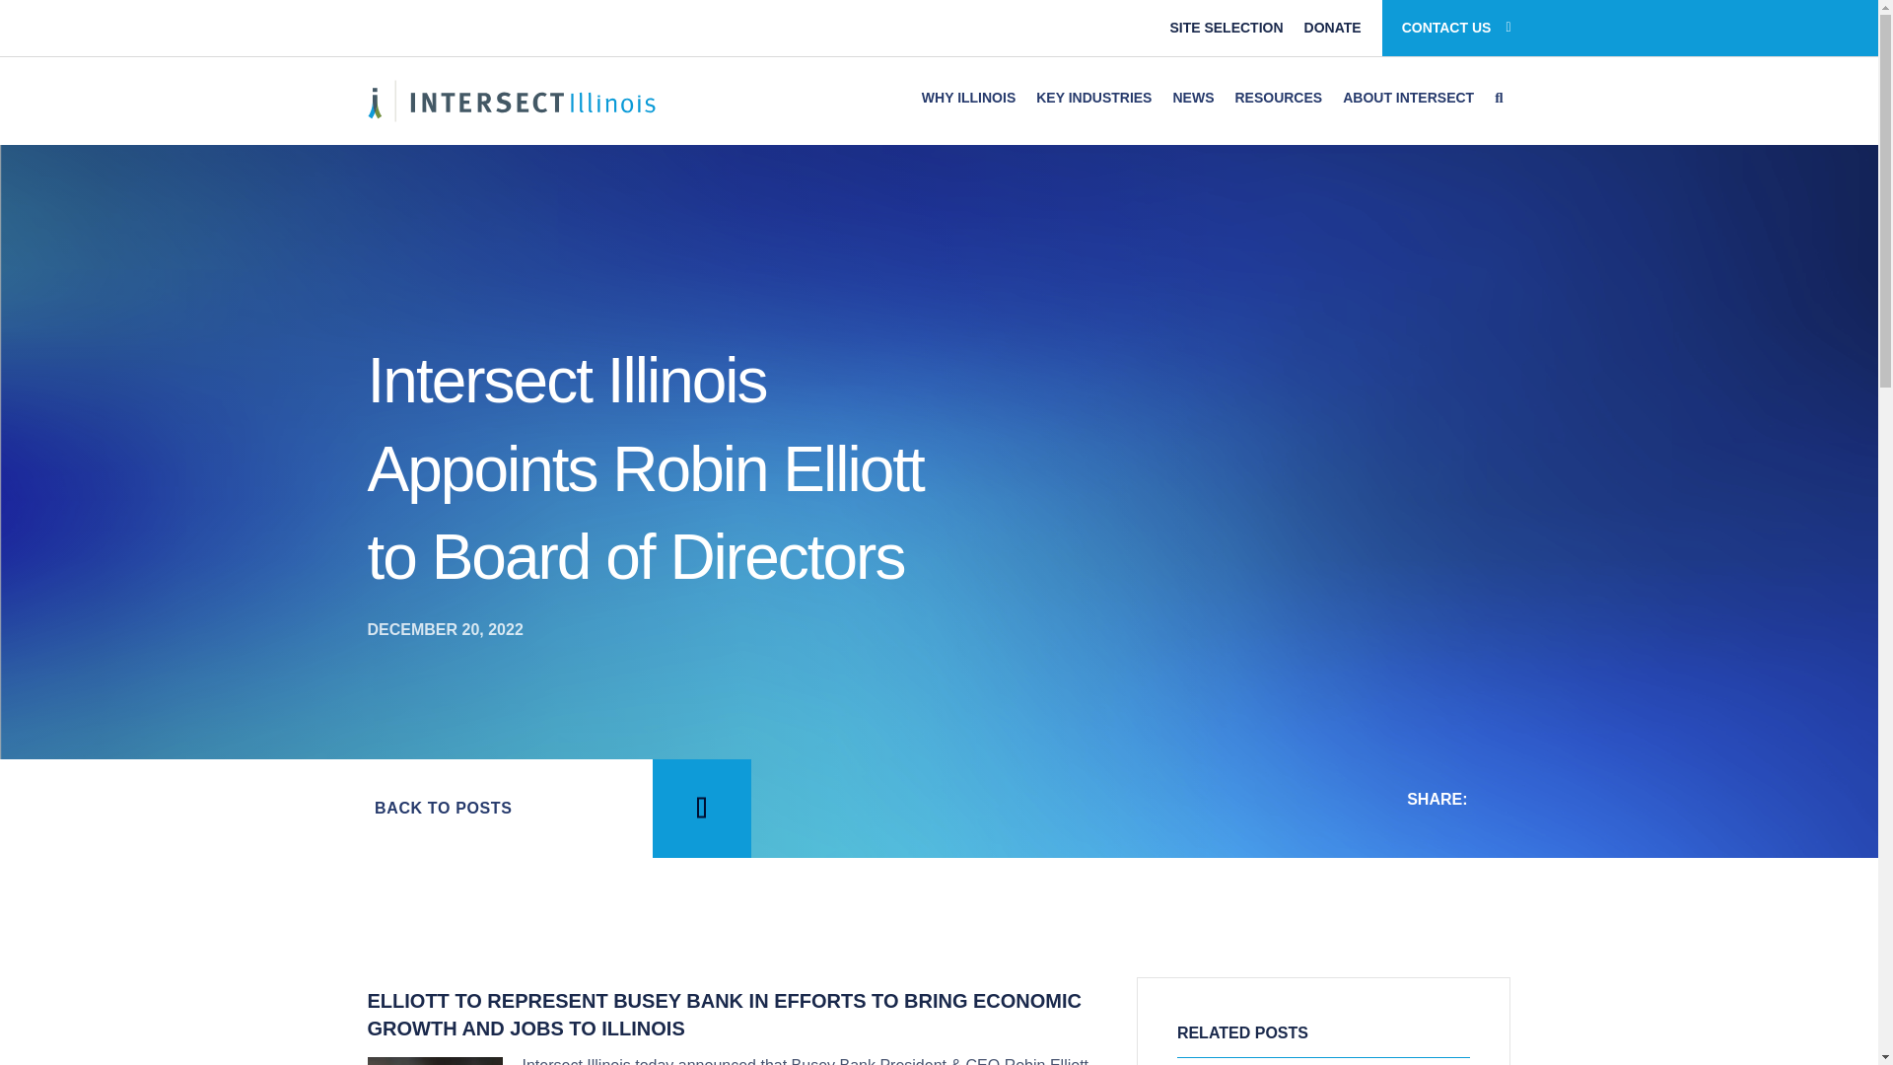  I want to click on CONTACT US, so click(1456, 28).